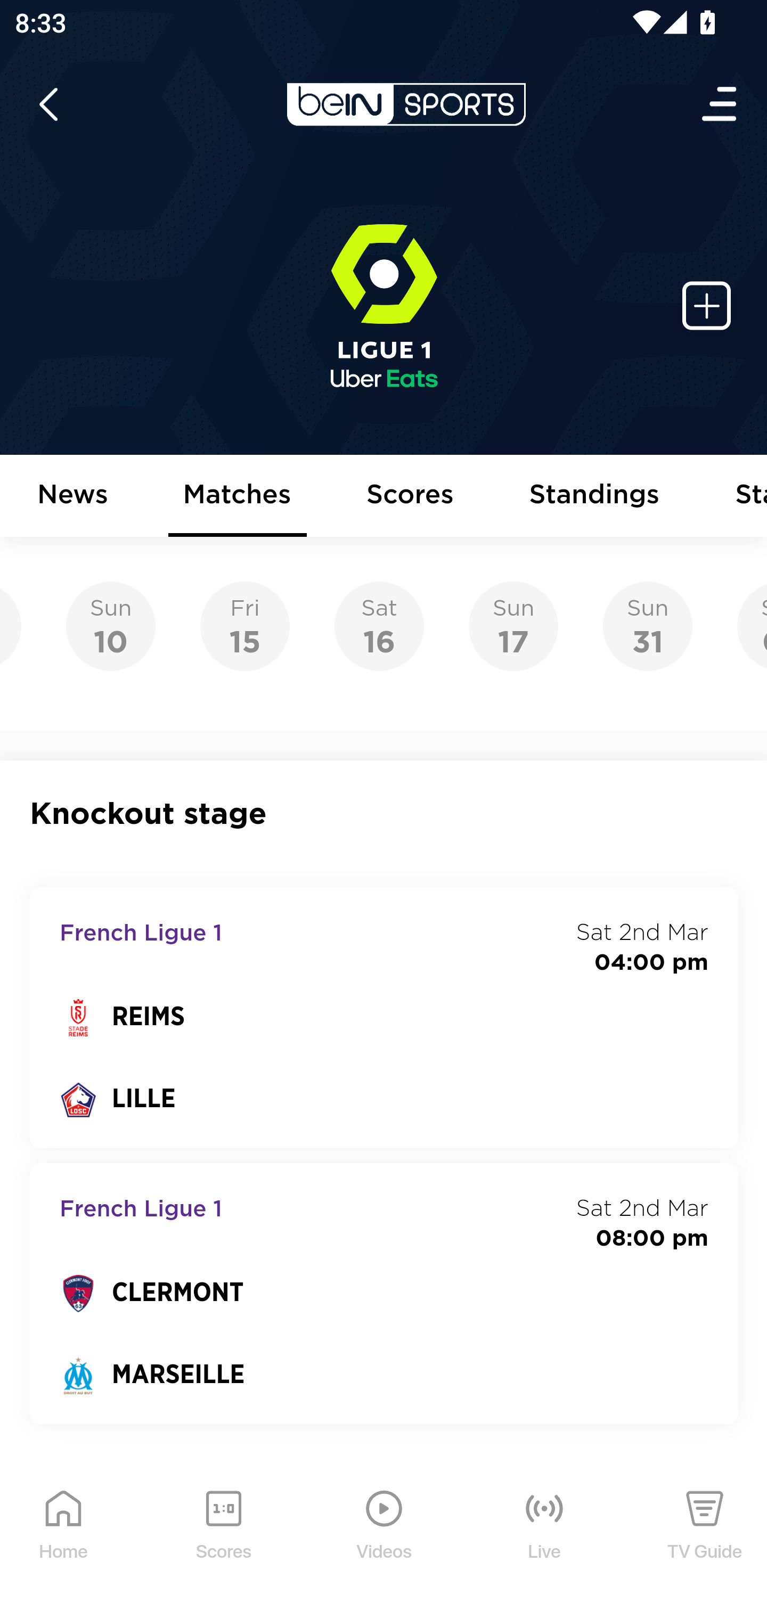 The image size is (767, 1619). What do you see at coordinates (73, 496) in the screenshot?
I see `News` at bounding box center [73, 496].